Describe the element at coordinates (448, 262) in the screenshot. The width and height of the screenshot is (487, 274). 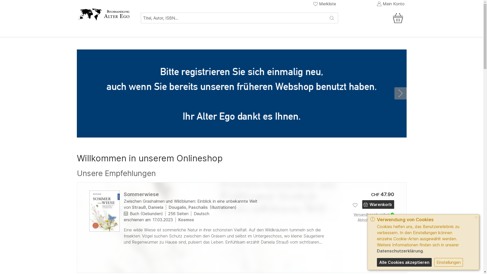
I see `Einstellungen` at that location.